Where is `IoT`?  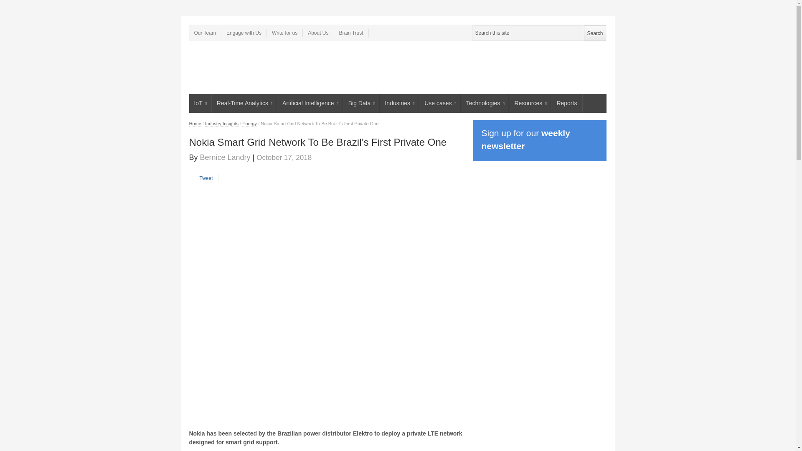 IoT is located at coordinates (200, 103).